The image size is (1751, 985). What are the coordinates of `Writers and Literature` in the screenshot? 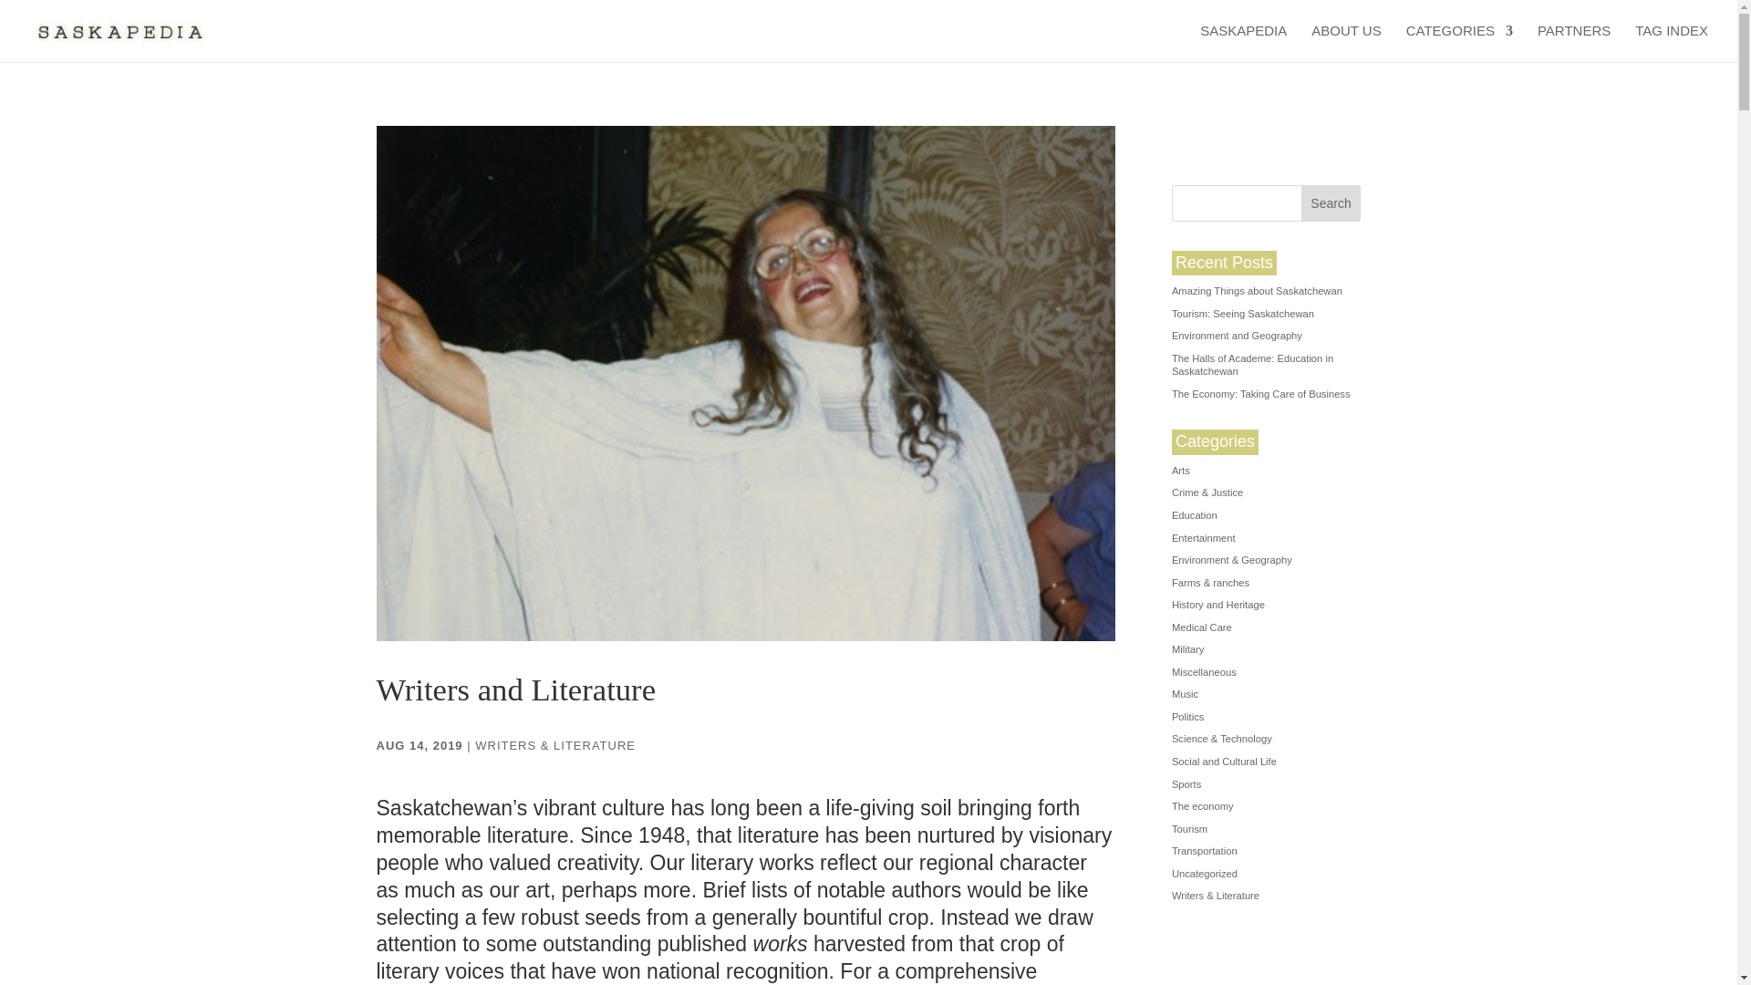 It's located at (515, 689).